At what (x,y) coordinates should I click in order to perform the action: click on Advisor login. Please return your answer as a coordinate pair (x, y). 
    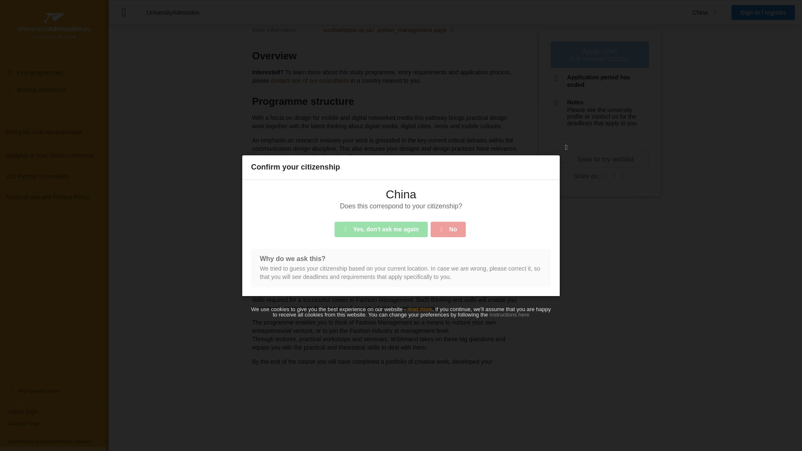
    Looking at the image, I should click on (54, 69).